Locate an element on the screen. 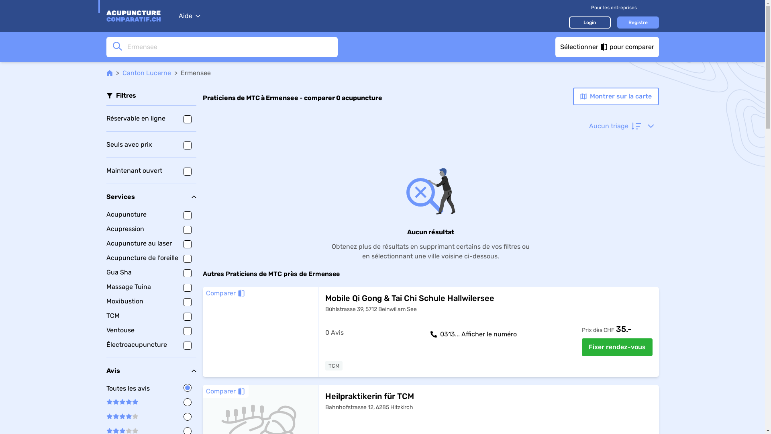 The height and width of the screenshot is (434, 771). Aide is located at coordinates (189, 16).